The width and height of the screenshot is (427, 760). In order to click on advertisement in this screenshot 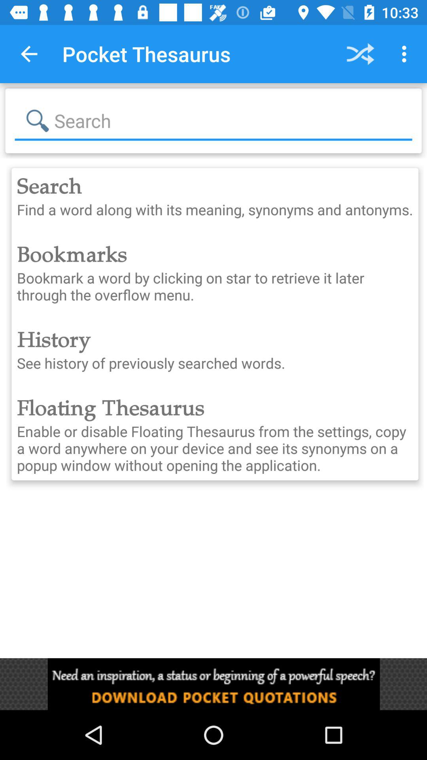, I will do `click(213, 684)`.